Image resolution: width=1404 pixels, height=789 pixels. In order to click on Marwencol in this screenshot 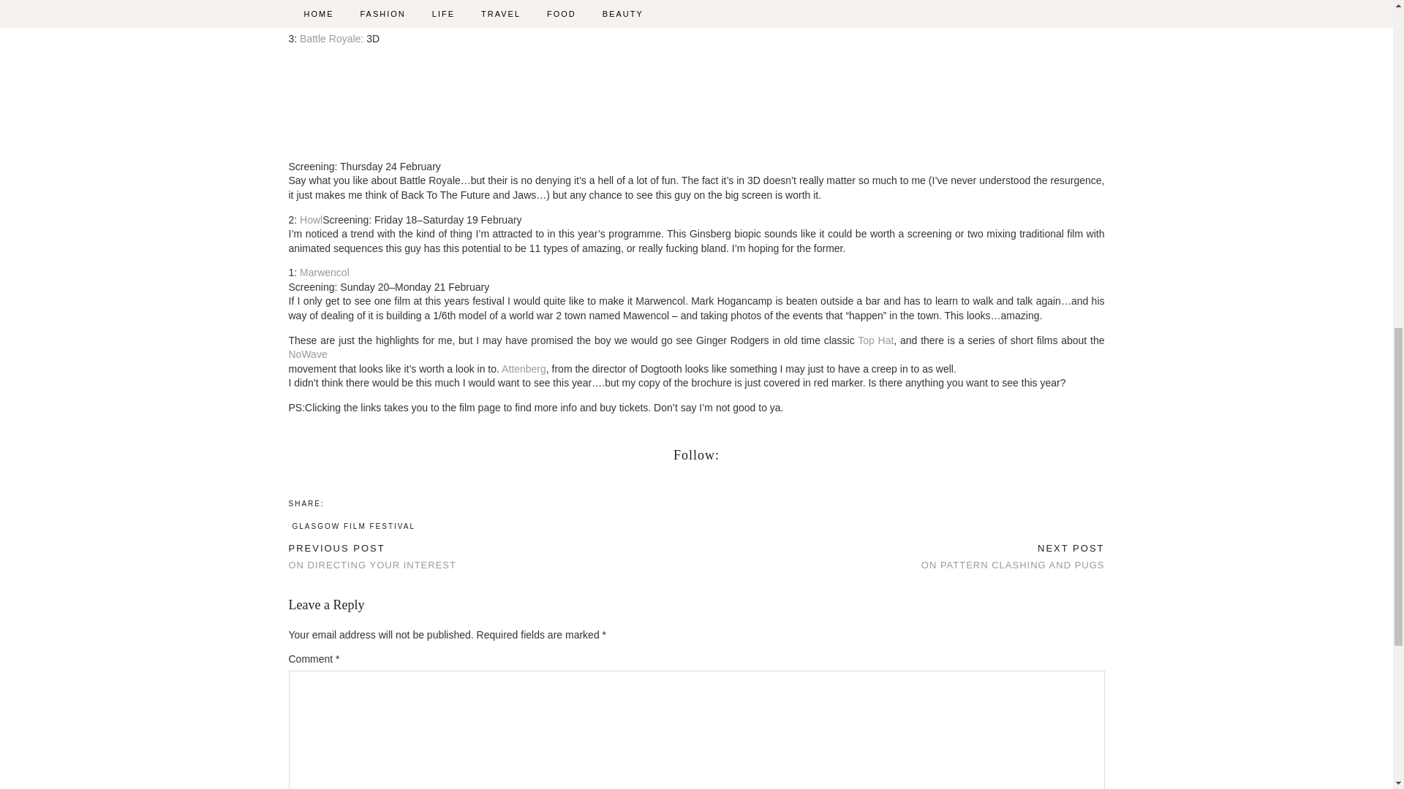, I will do `click(371, 557)`.